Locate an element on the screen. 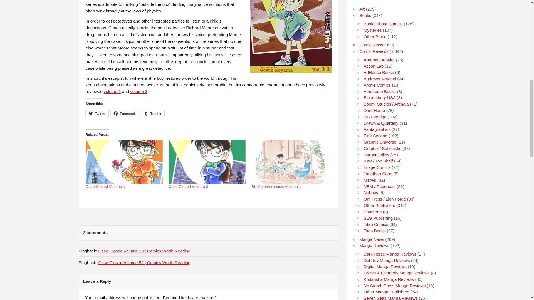  BL Metamorphosis Volume 1 is located at coordinates (276, 187).